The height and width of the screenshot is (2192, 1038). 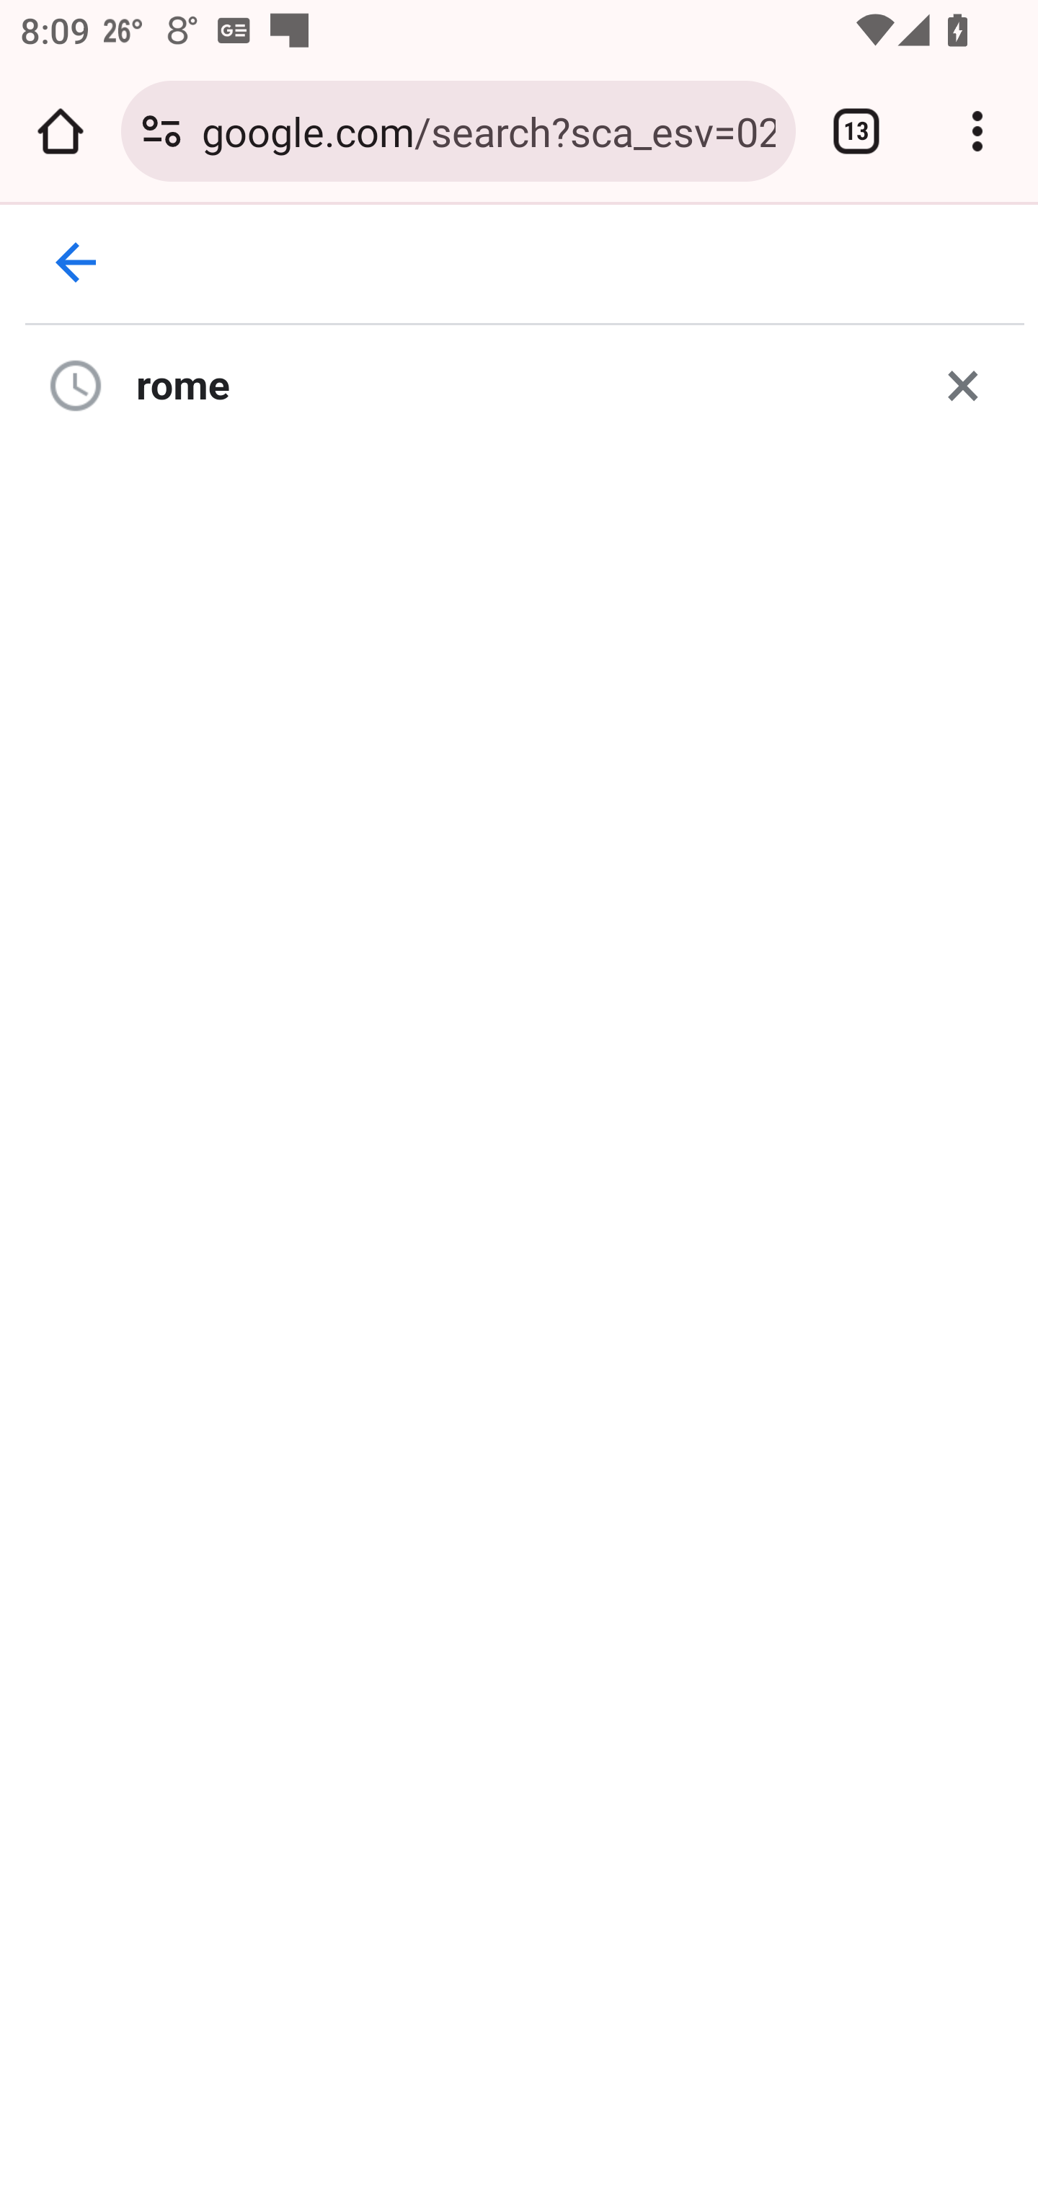 What do you see at coordinates (76, 262) in the screenshot?
I see `Back` at bounding box center [76, 262].